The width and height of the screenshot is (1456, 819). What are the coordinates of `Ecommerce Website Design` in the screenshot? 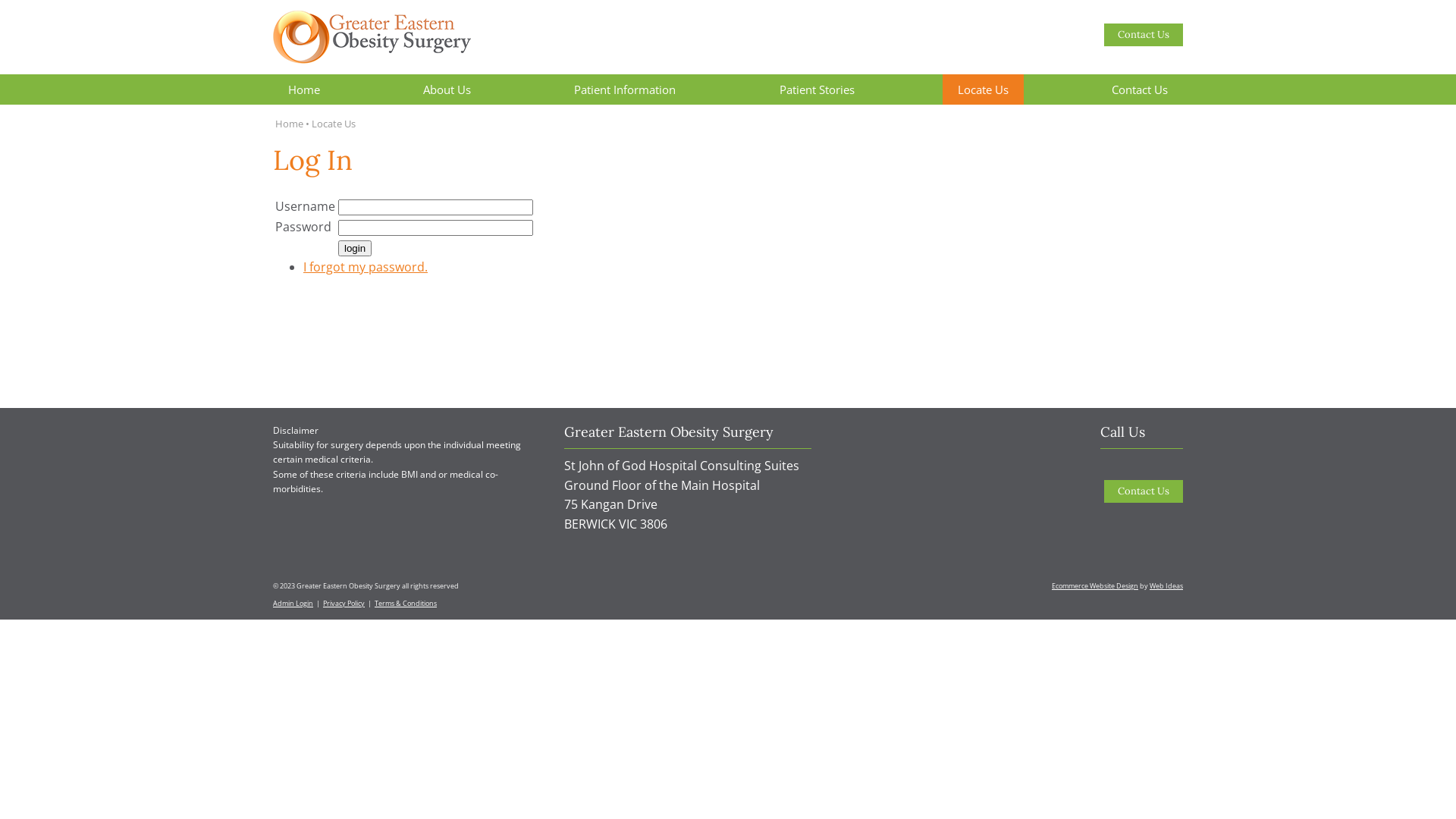 It's located at (1095, 585).